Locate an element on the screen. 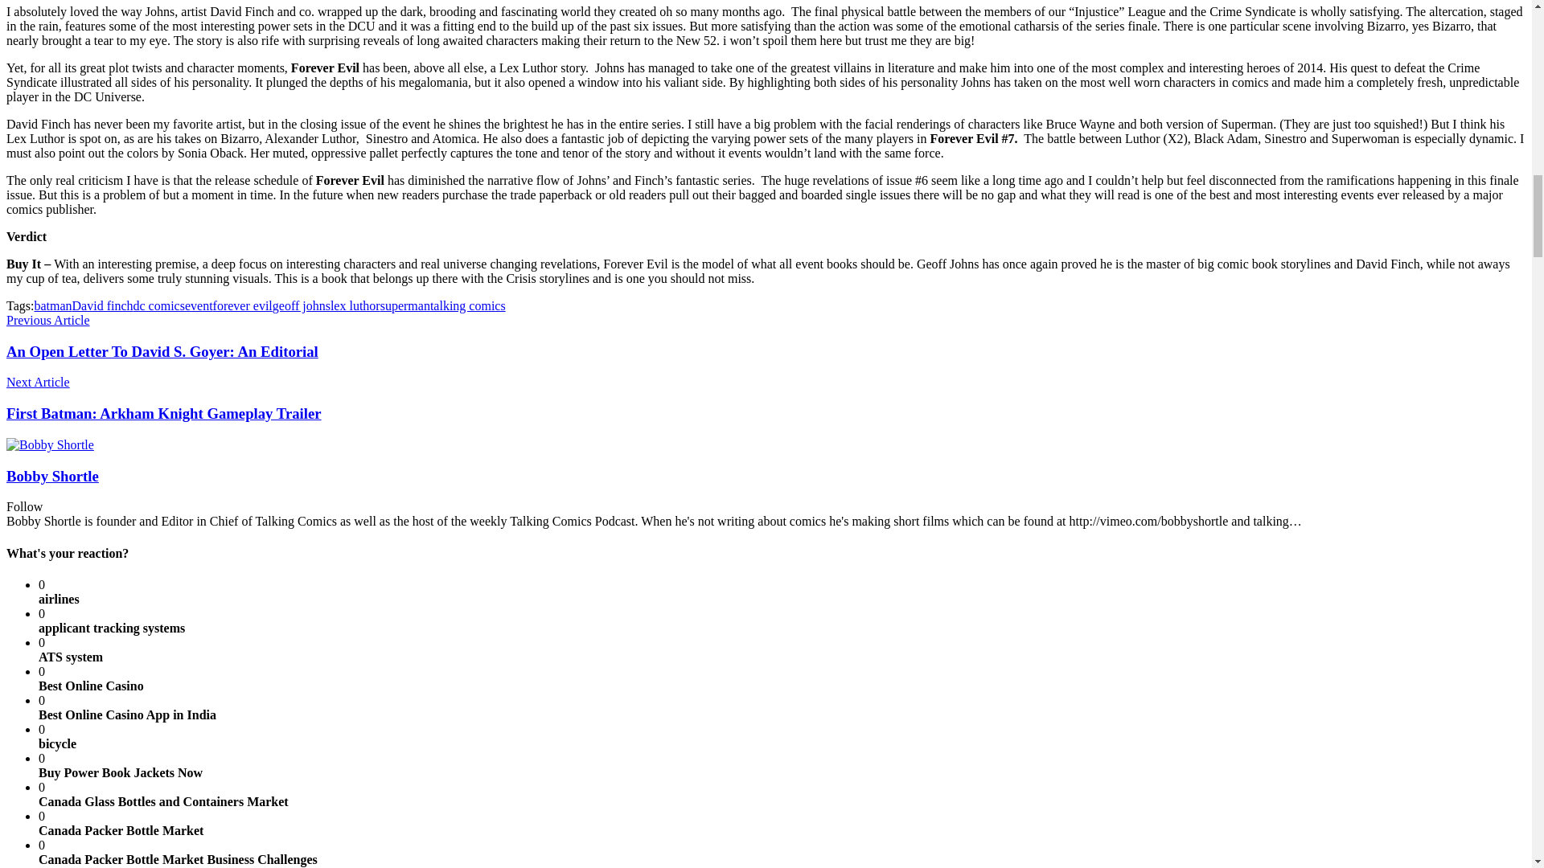 This screenshot has height=868, width=1544. forever evil is located at coordinates (243, 305).